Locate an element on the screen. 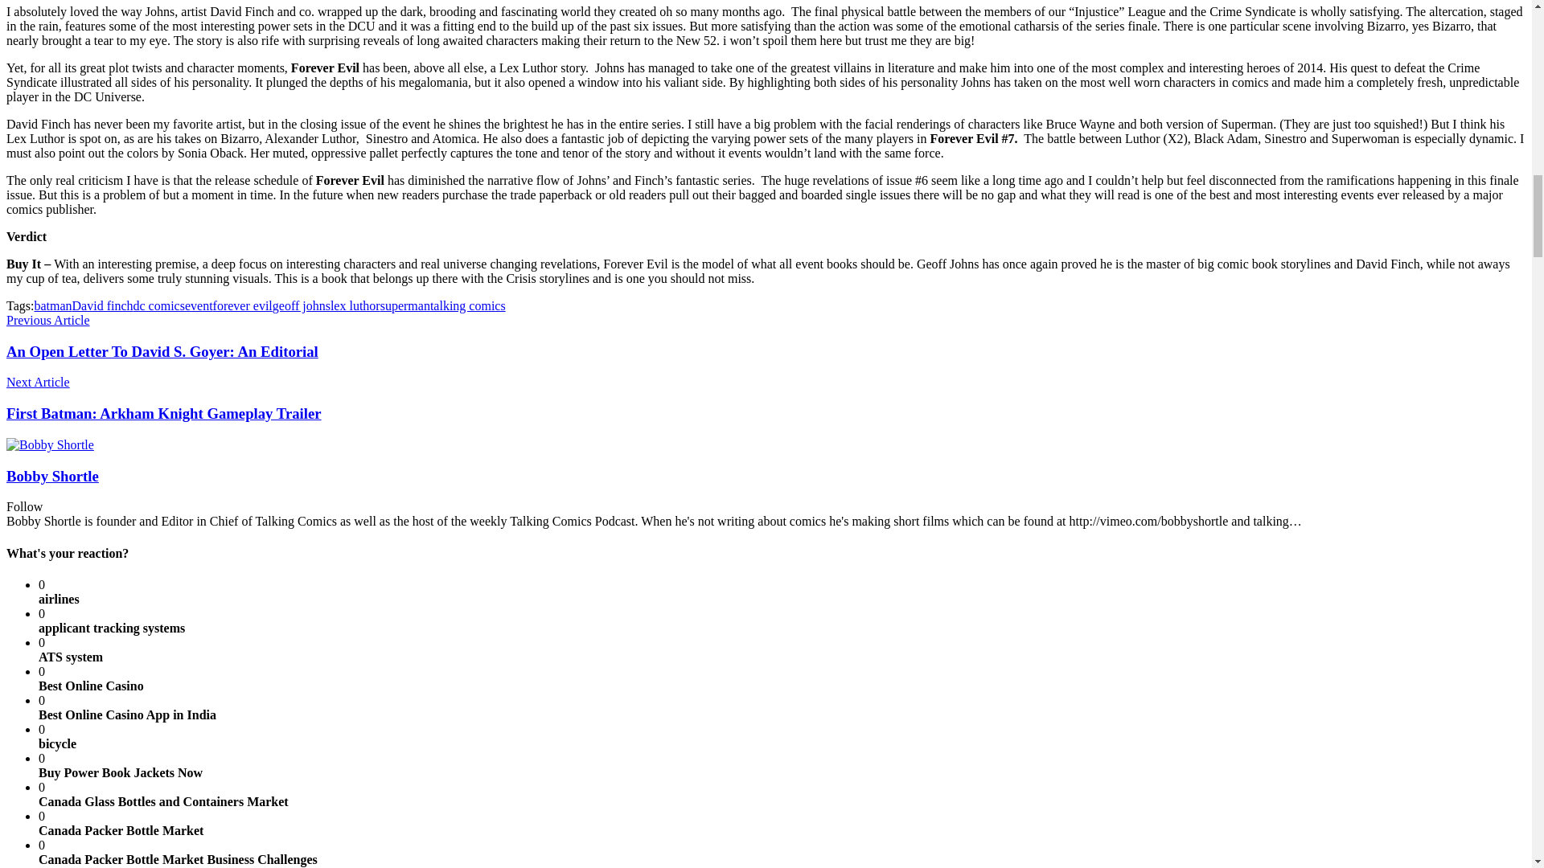 This screenshot has height=868, width=1544. forever evil is located at coordinates (243, 305).